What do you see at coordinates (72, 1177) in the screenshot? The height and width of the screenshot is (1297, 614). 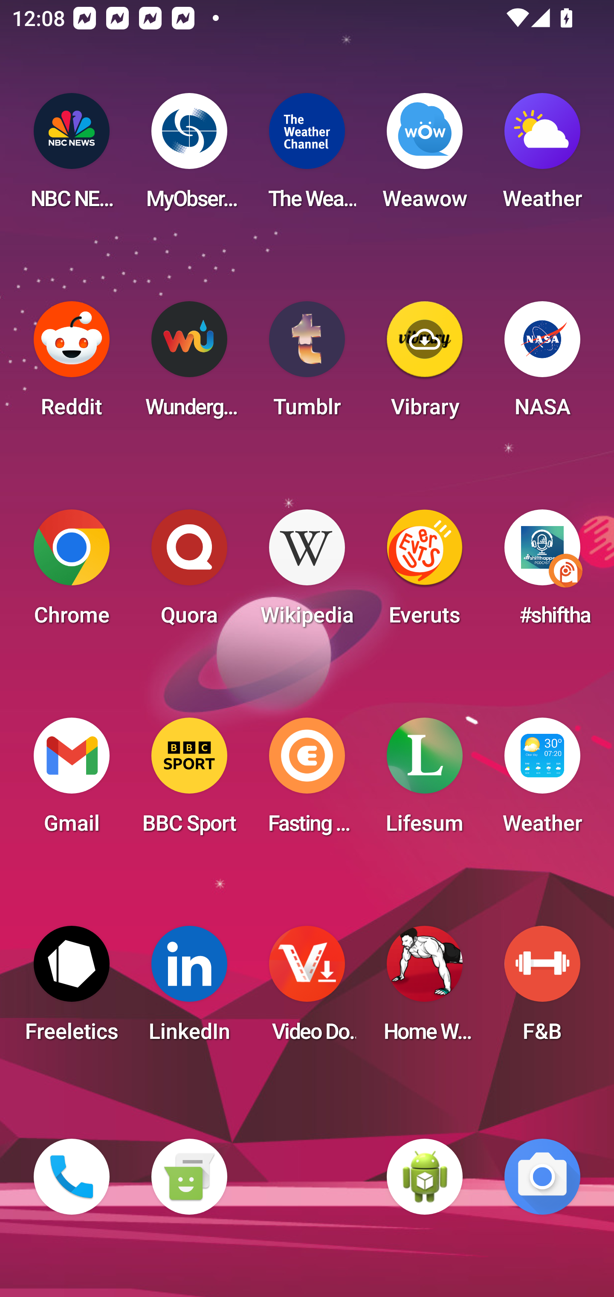 I see `Phone` at bounding box center [72, 1177].